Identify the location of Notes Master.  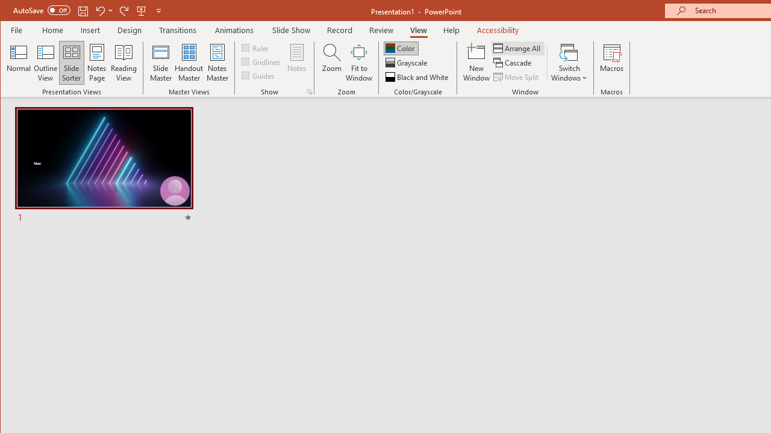
(217, 63).